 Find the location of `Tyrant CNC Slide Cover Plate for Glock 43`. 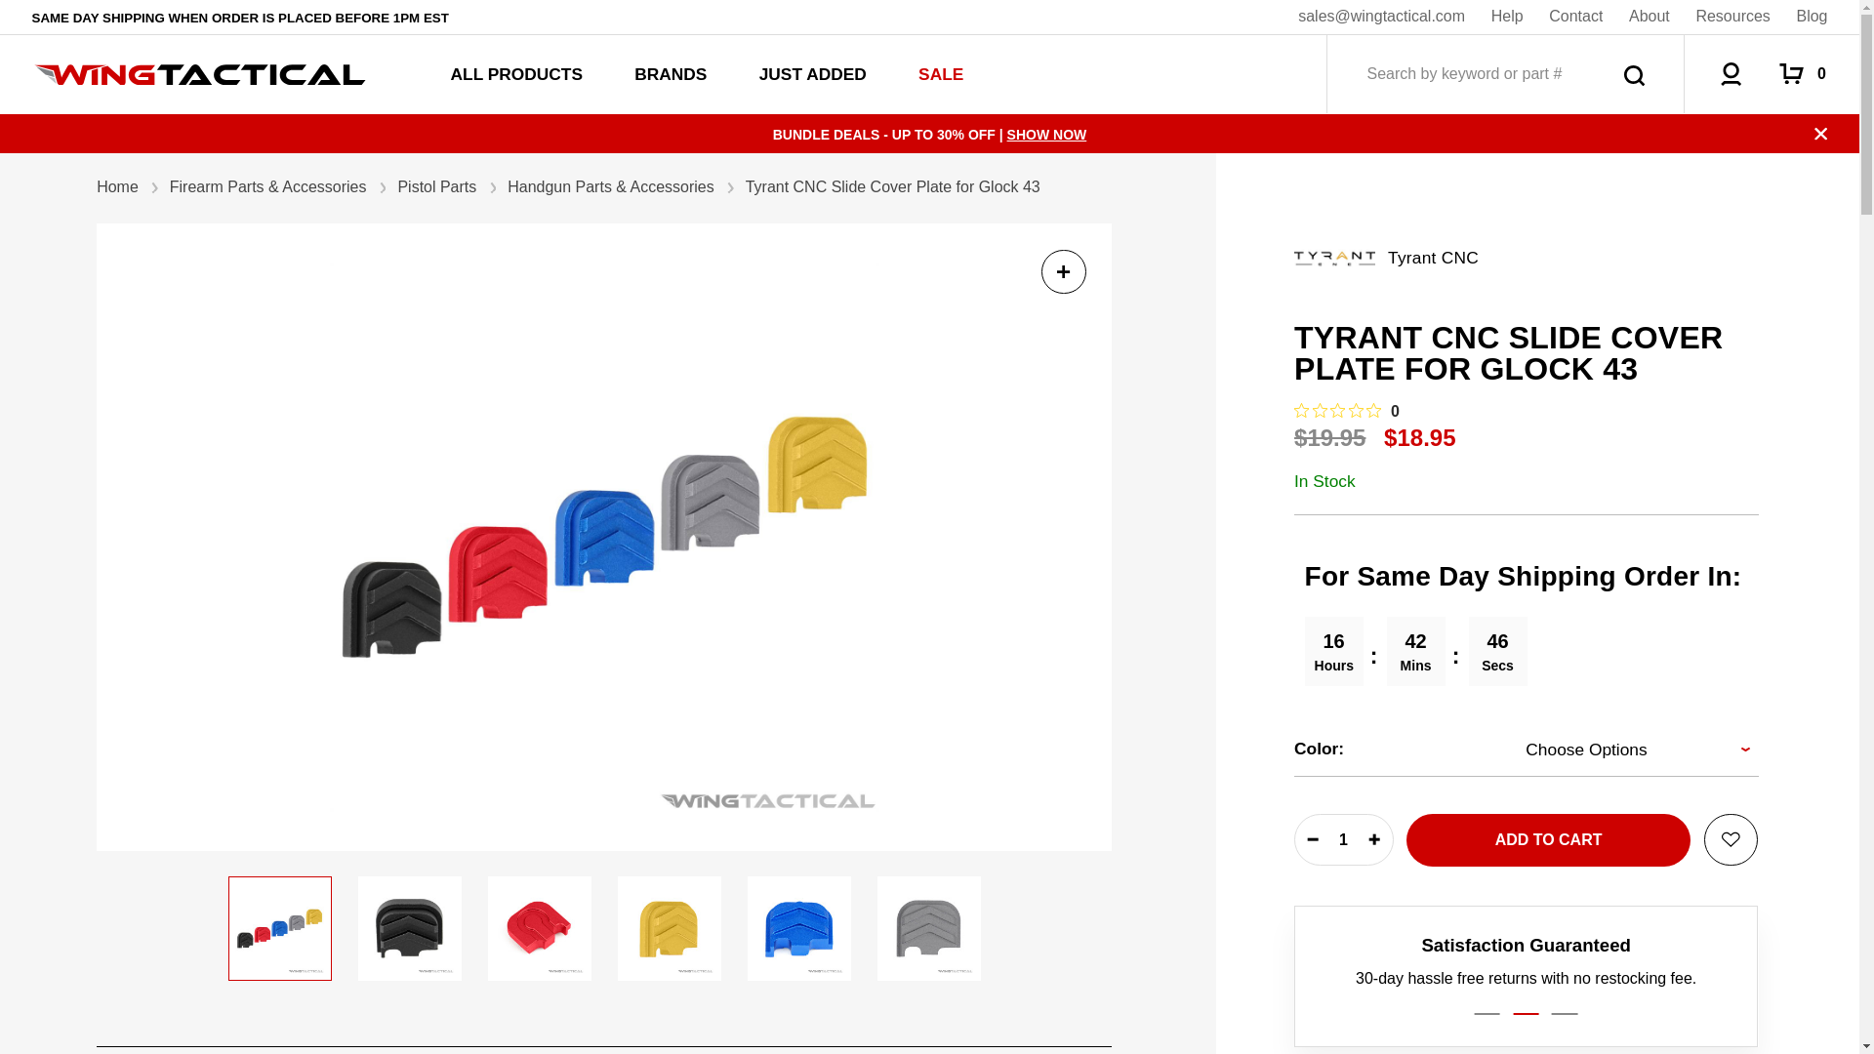

Tyrant CNC Slide Cover Plate for Glock 43 is located at coordinates (928, 928).